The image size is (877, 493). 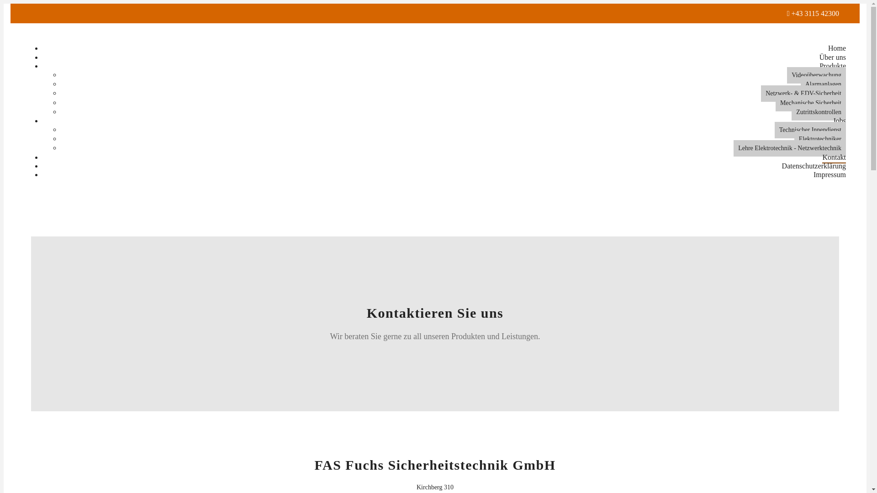 I want to click on Impressum, so click(x=829, y=174).